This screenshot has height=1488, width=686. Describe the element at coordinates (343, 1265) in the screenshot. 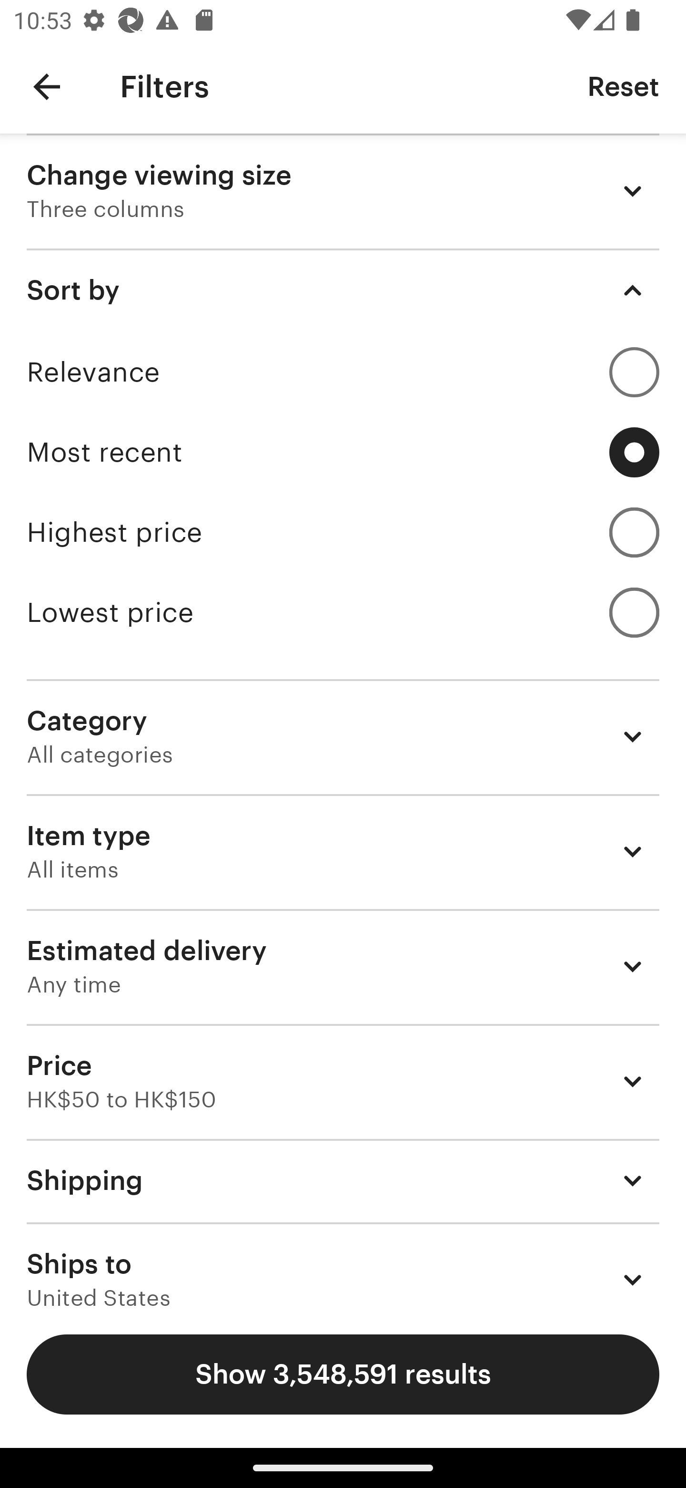

I see `Ships to United States` at that location.